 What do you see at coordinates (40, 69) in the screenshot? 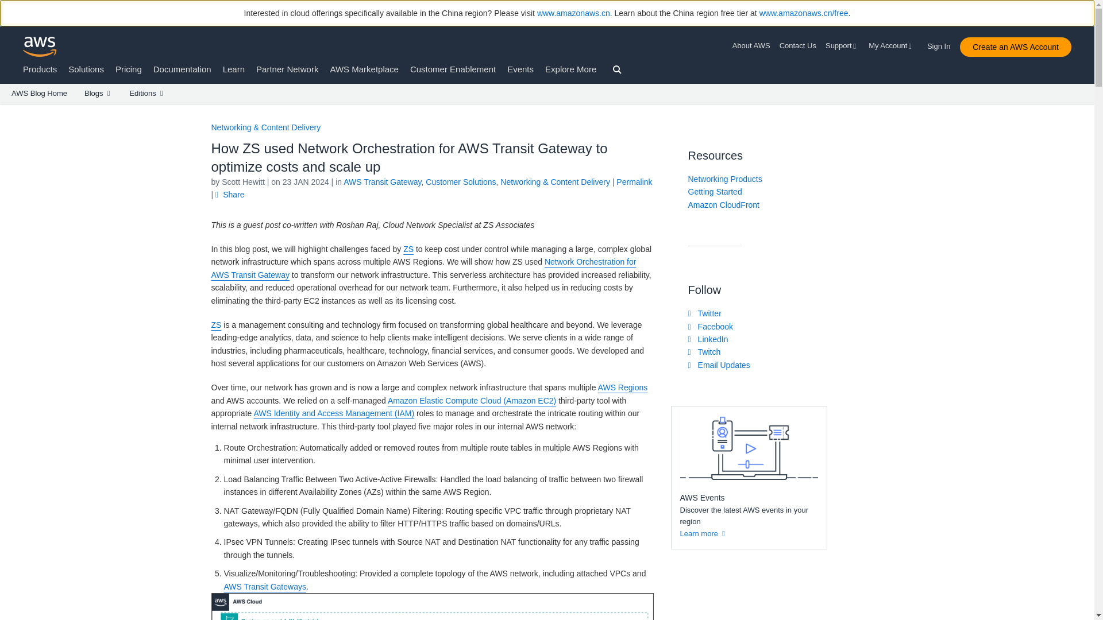
I see `Products` at bounding box center [40, 69].